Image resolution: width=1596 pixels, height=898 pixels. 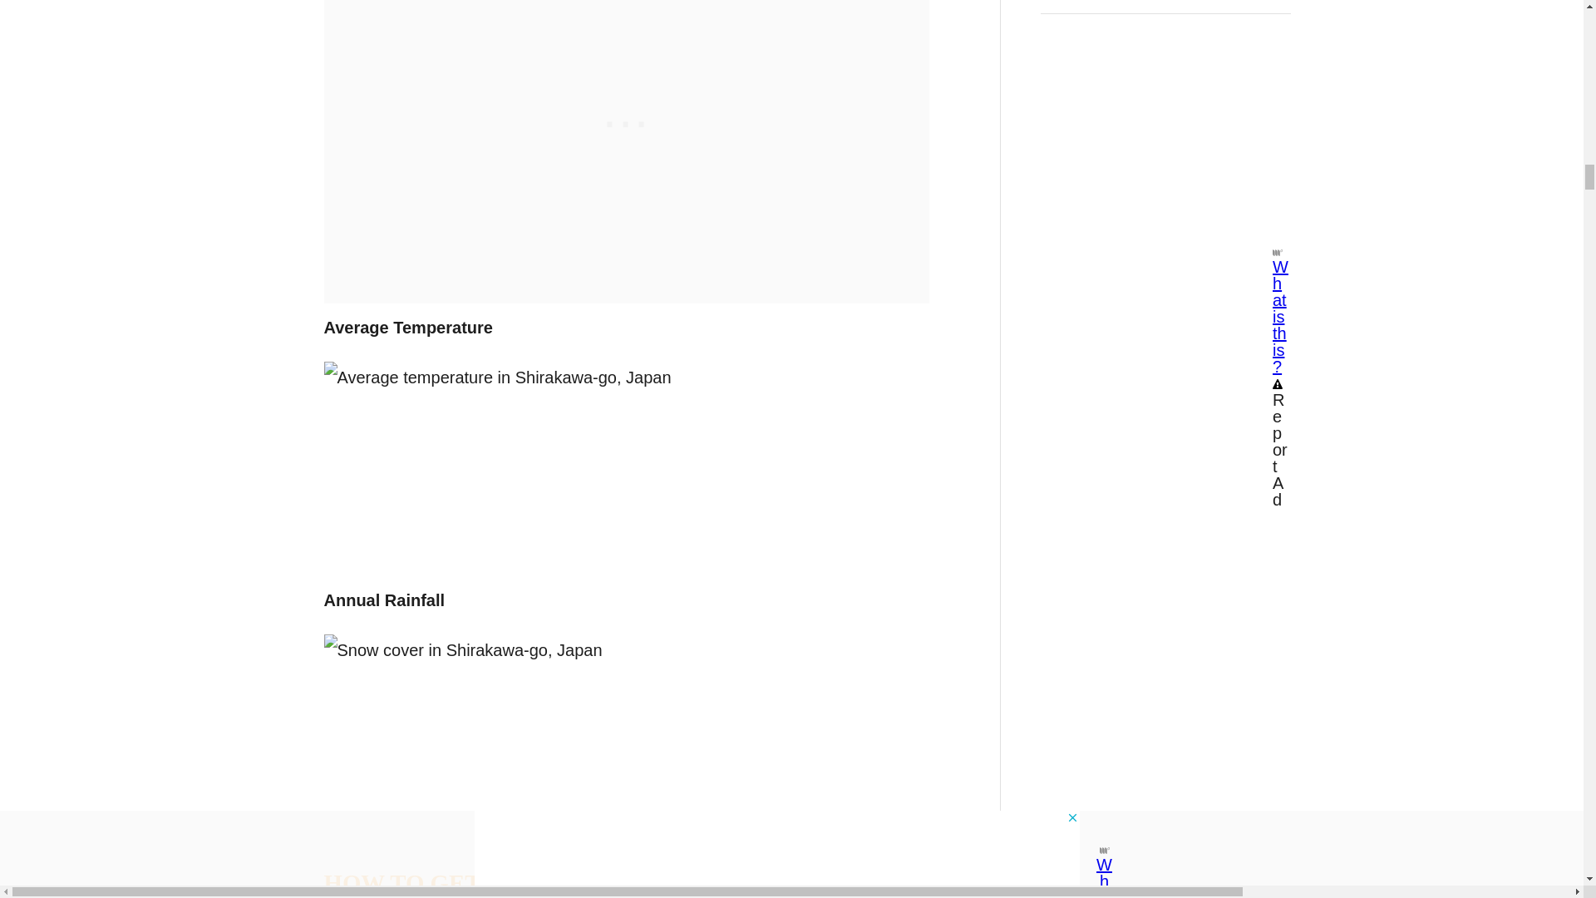 What do you see at coordinates (626, 462) in the screenshot?
I see `The Shirakawago Winter Travel Guide` at bounding box center [626, 462].